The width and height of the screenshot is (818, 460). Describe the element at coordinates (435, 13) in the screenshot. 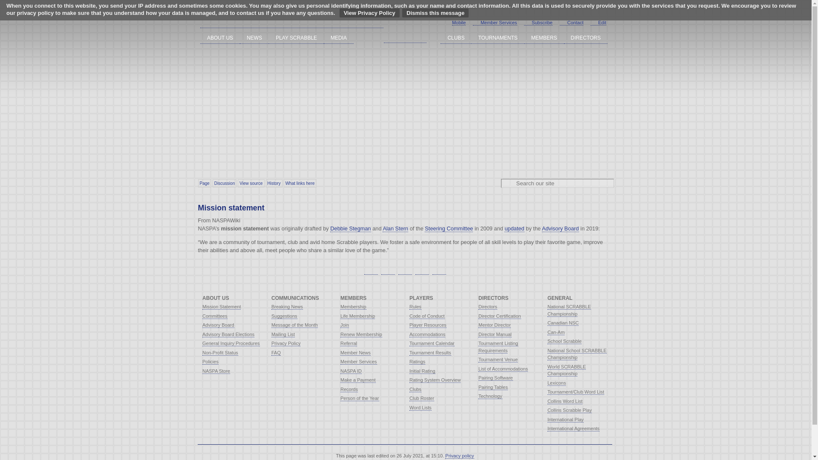

I see `Dismiss this message` at that location.